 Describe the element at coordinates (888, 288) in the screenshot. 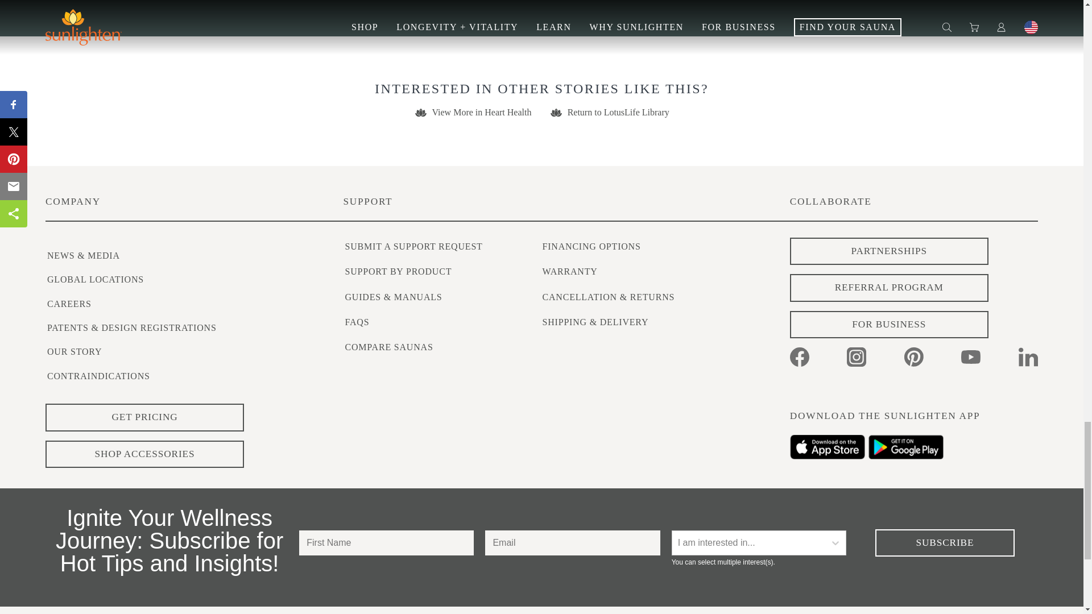

I see `REFERRAL PROGRAM` at that location.